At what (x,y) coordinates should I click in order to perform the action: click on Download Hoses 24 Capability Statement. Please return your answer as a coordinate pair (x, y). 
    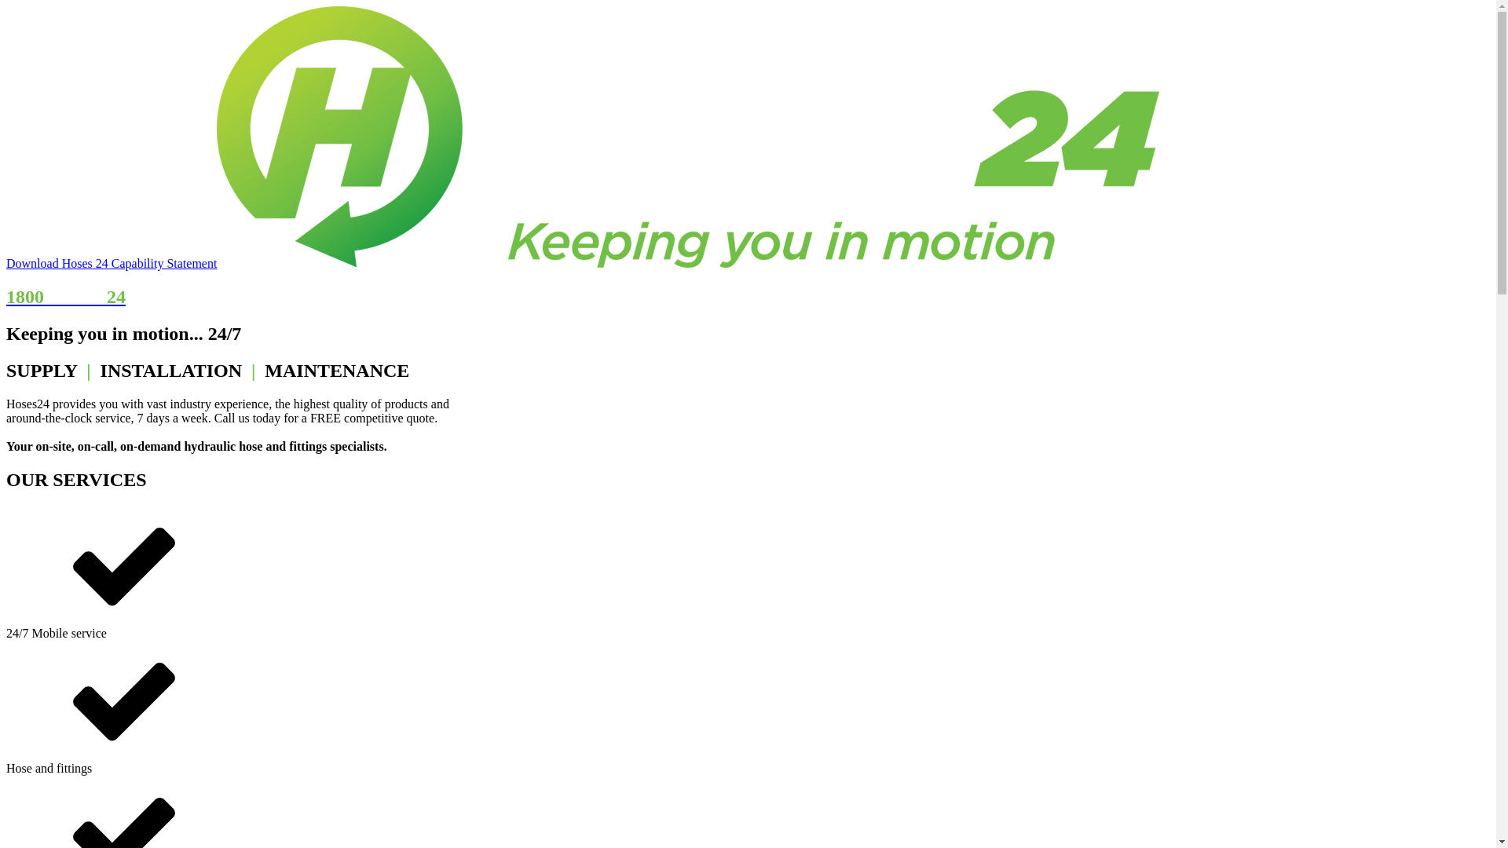
    Looking at the image, I should click on (112, 264).